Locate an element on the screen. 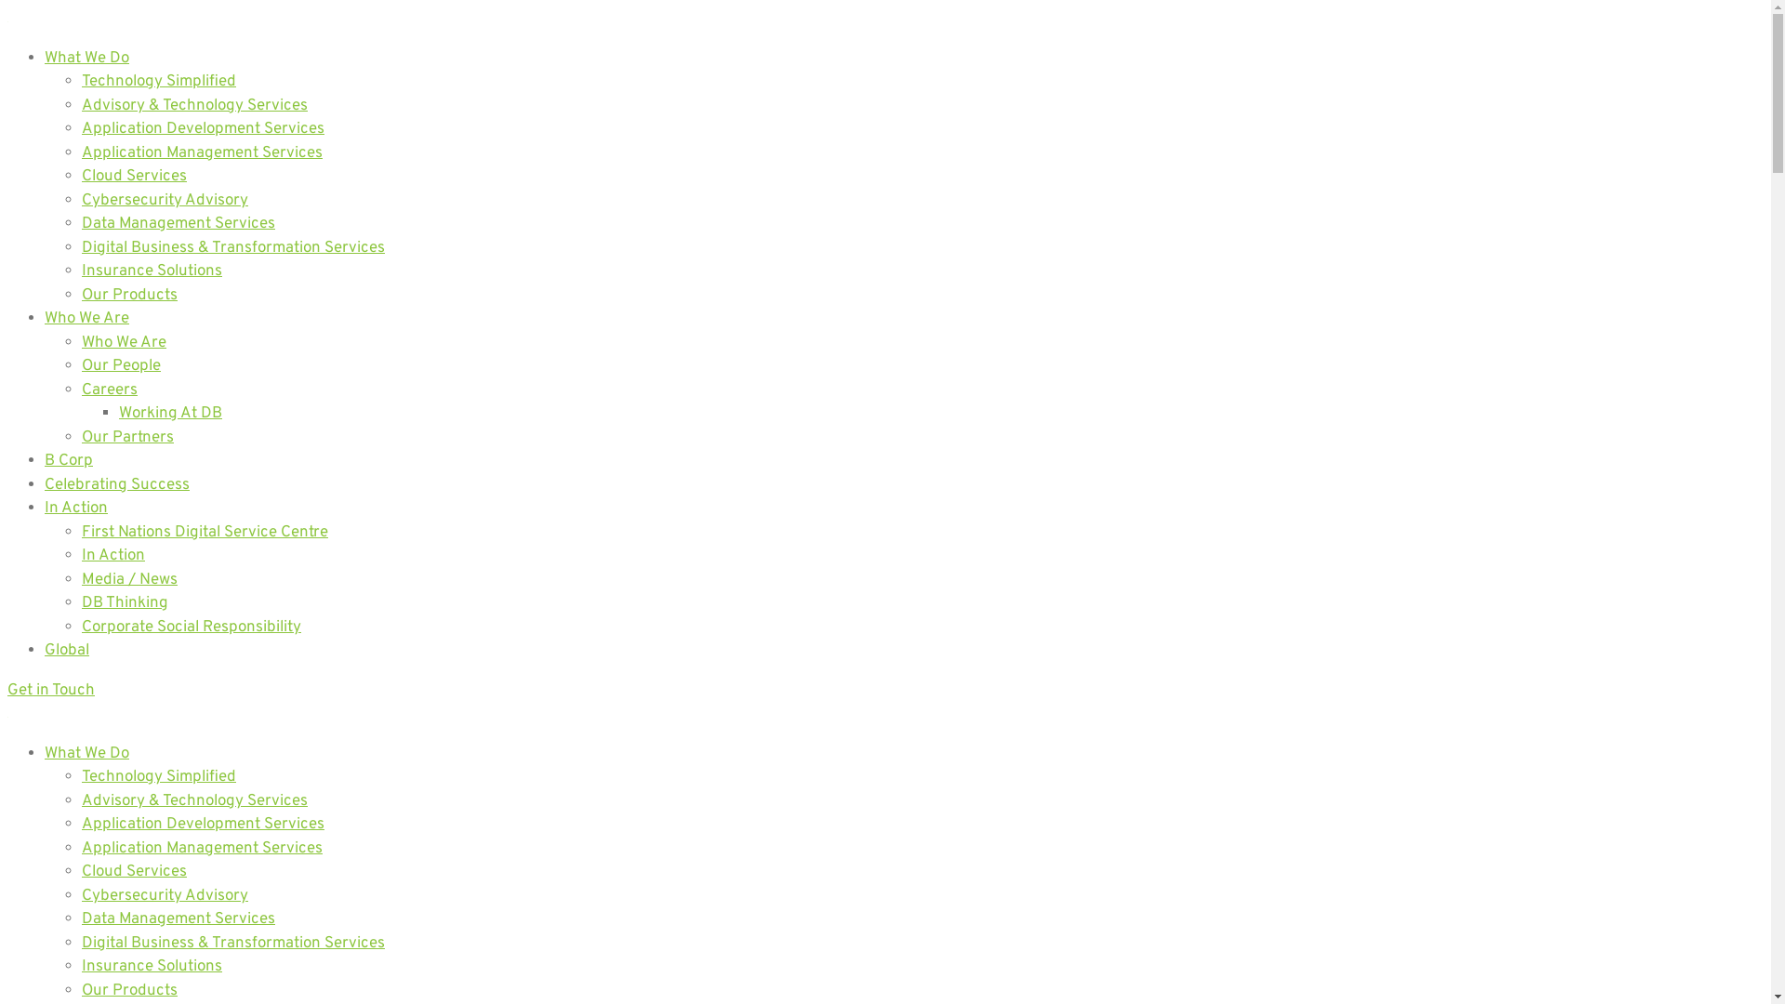  Advisory & Technology Services is located at coordinates (195, 105).